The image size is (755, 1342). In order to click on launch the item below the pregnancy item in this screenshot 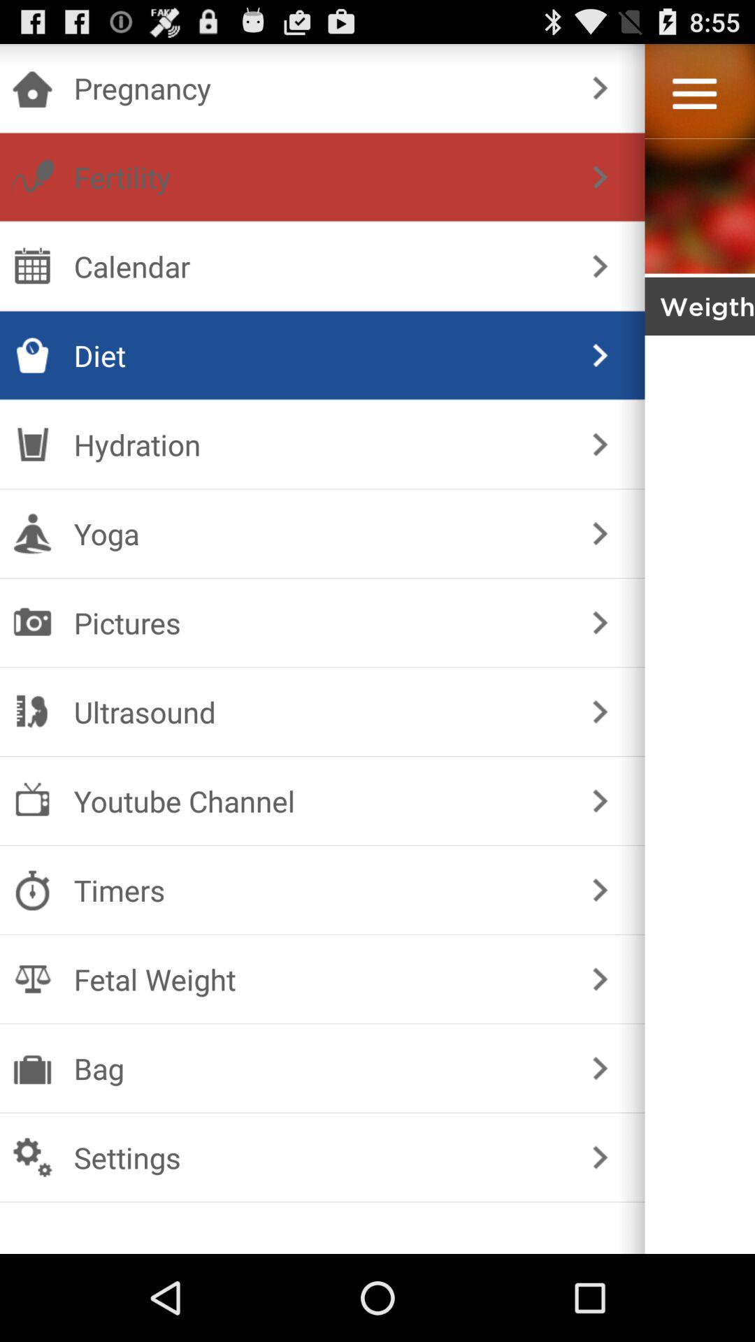, I will do `click(600, 178)`.